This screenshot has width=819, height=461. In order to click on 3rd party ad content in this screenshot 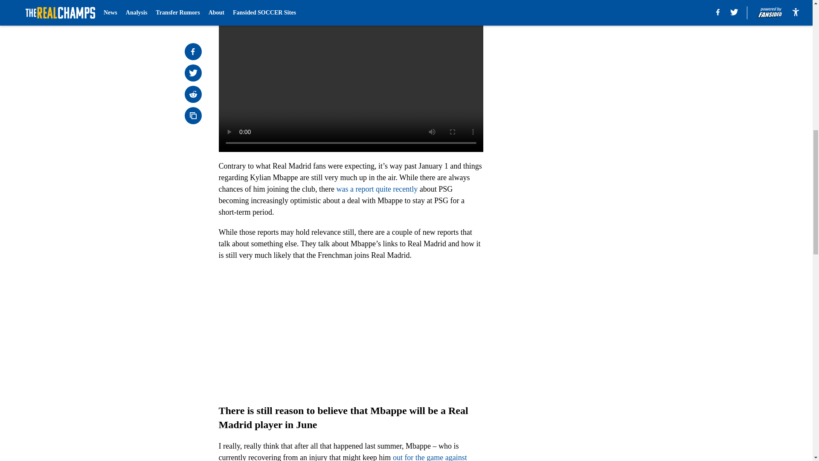, I will do `click(590, 56)`.